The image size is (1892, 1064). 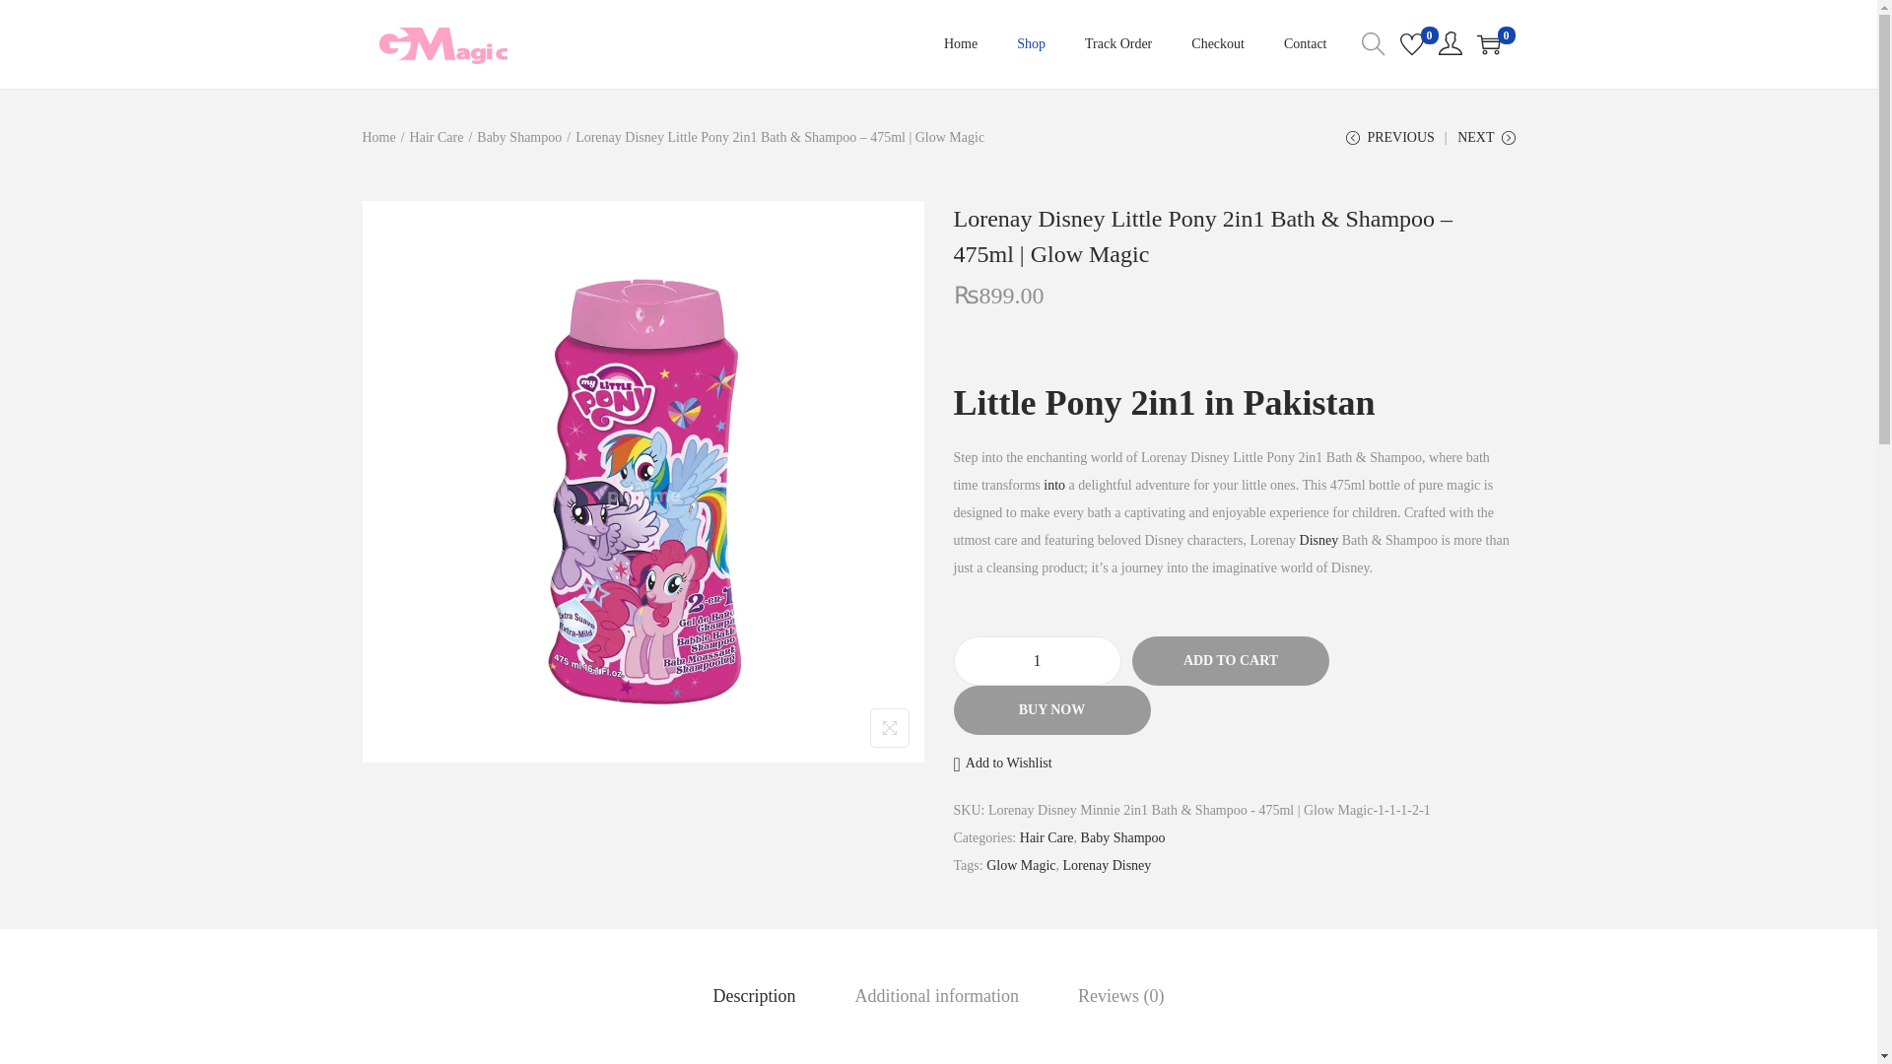 What do you see at coordinates (1047, 837) in the screenshot?
I see `Hair Care` at bounding box center [1047, 837].